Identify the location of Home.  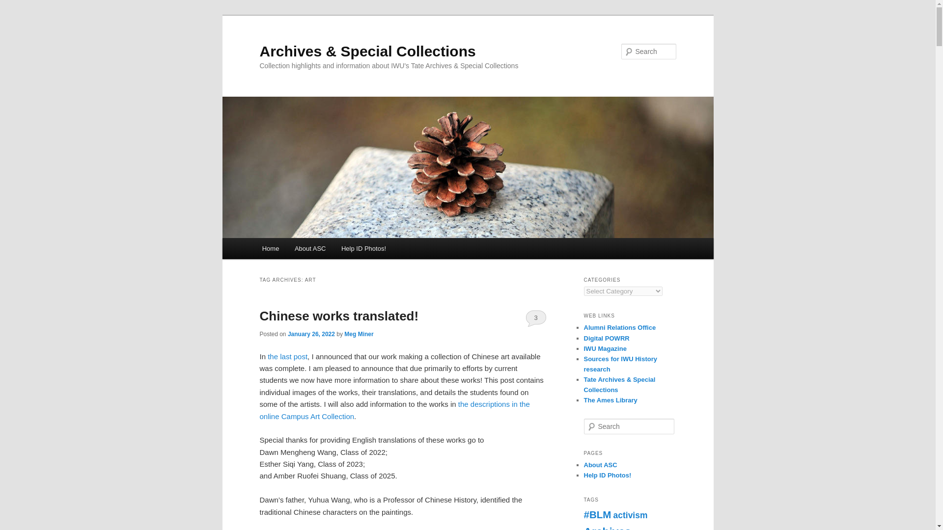
(270, 248).